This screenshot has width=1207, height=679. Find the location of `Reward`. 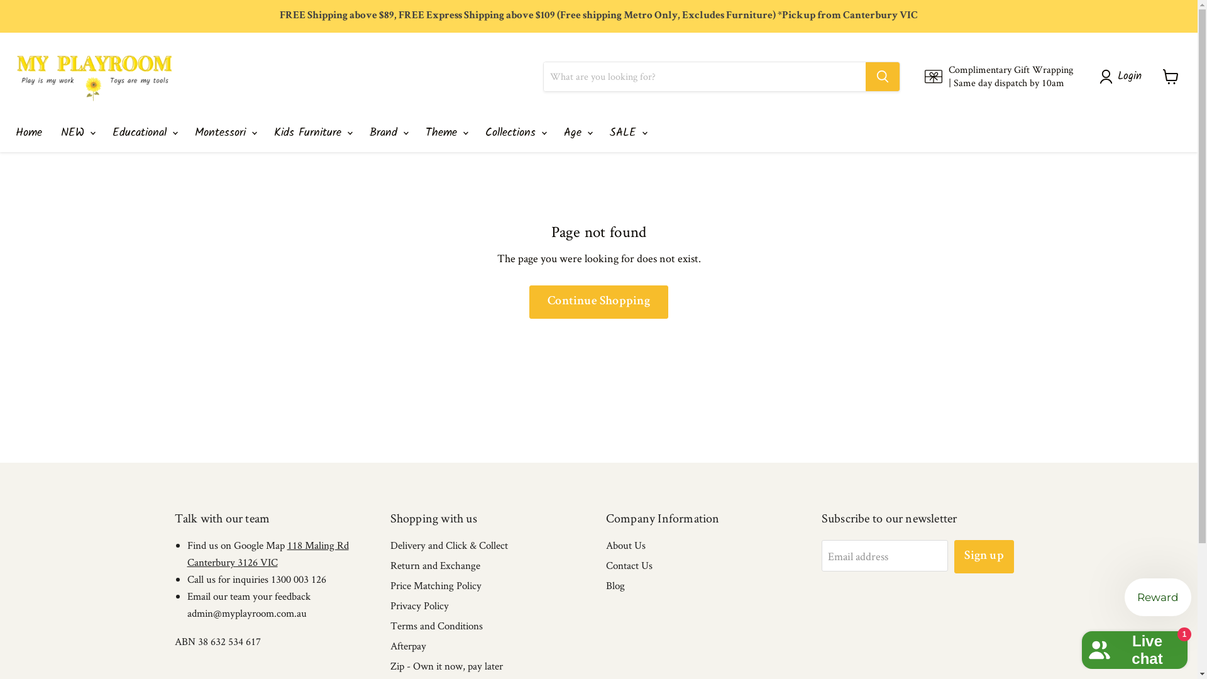

Reward is located at coordinates (1158, 597).